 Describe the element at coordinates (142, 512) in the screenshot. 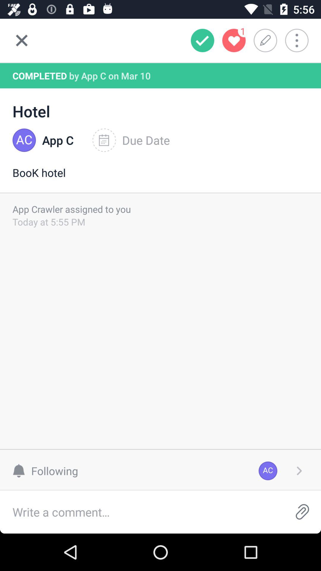

I see `write the comment` at that location.